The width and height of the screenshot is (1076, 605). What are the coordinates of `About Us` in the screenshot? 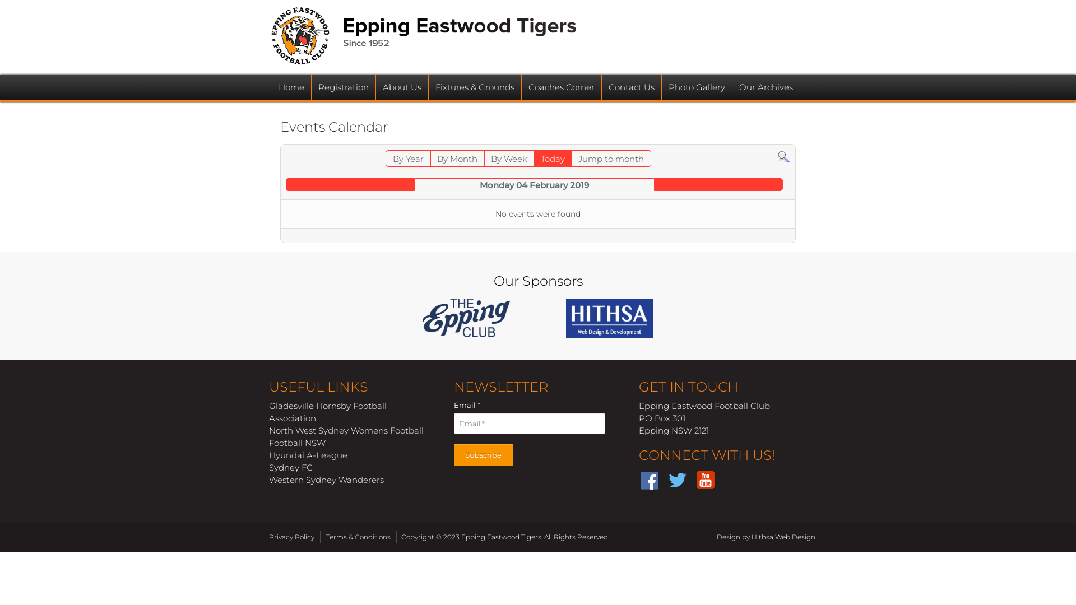 It's located at (402, 87).